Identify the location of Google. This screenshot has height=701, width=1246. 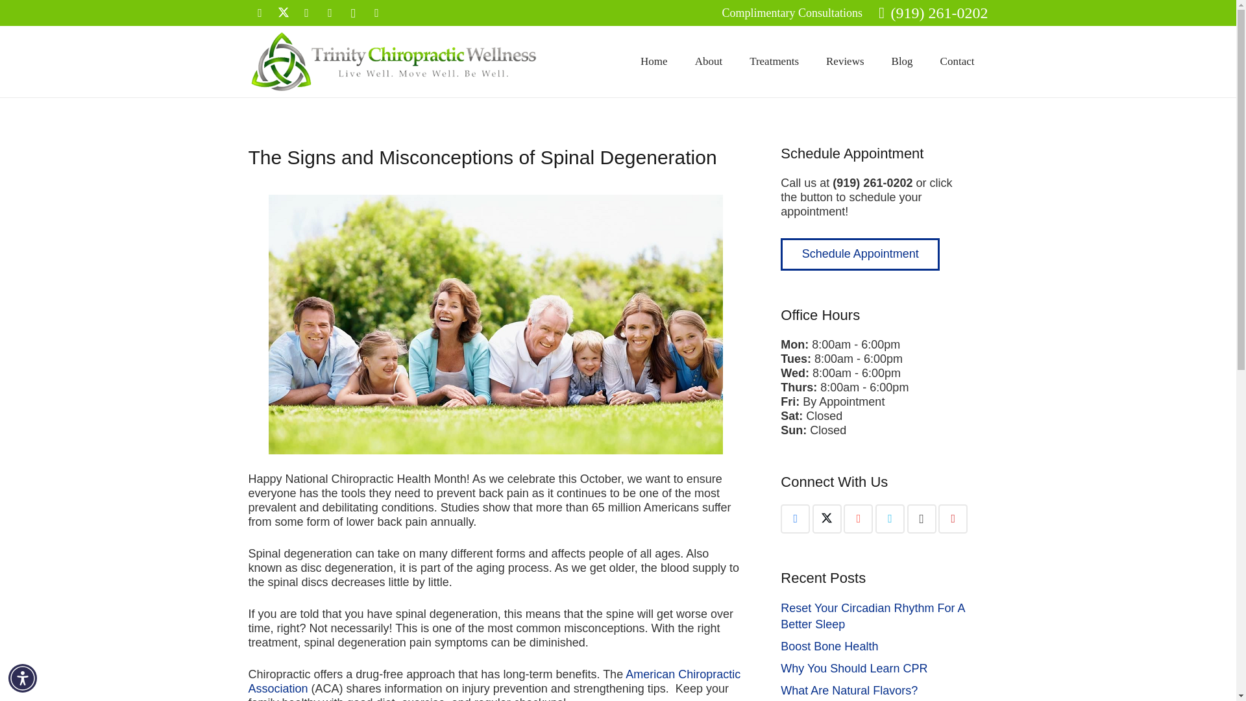
(306, 13).